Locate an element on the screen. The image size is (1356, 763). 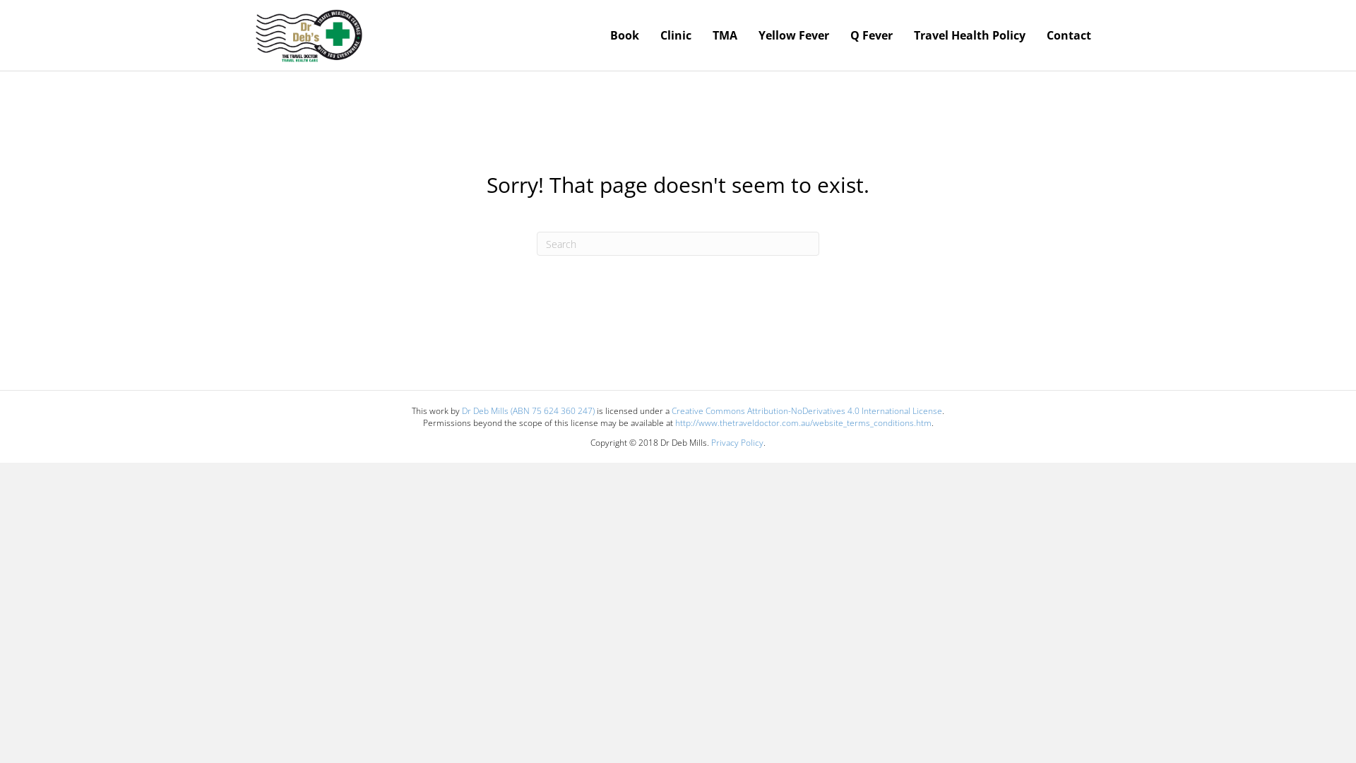
Travel Health Policy is located at coordinates (970, 35).